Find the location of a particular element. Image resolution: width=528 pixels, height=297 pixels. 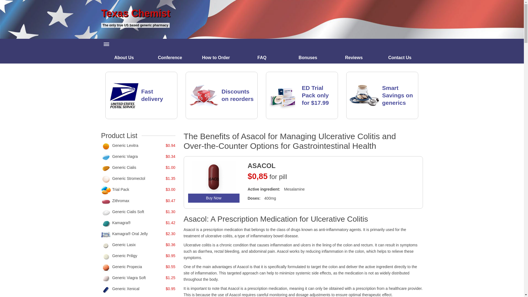

Smart Savings on generics is located at coordinates (398, 95).